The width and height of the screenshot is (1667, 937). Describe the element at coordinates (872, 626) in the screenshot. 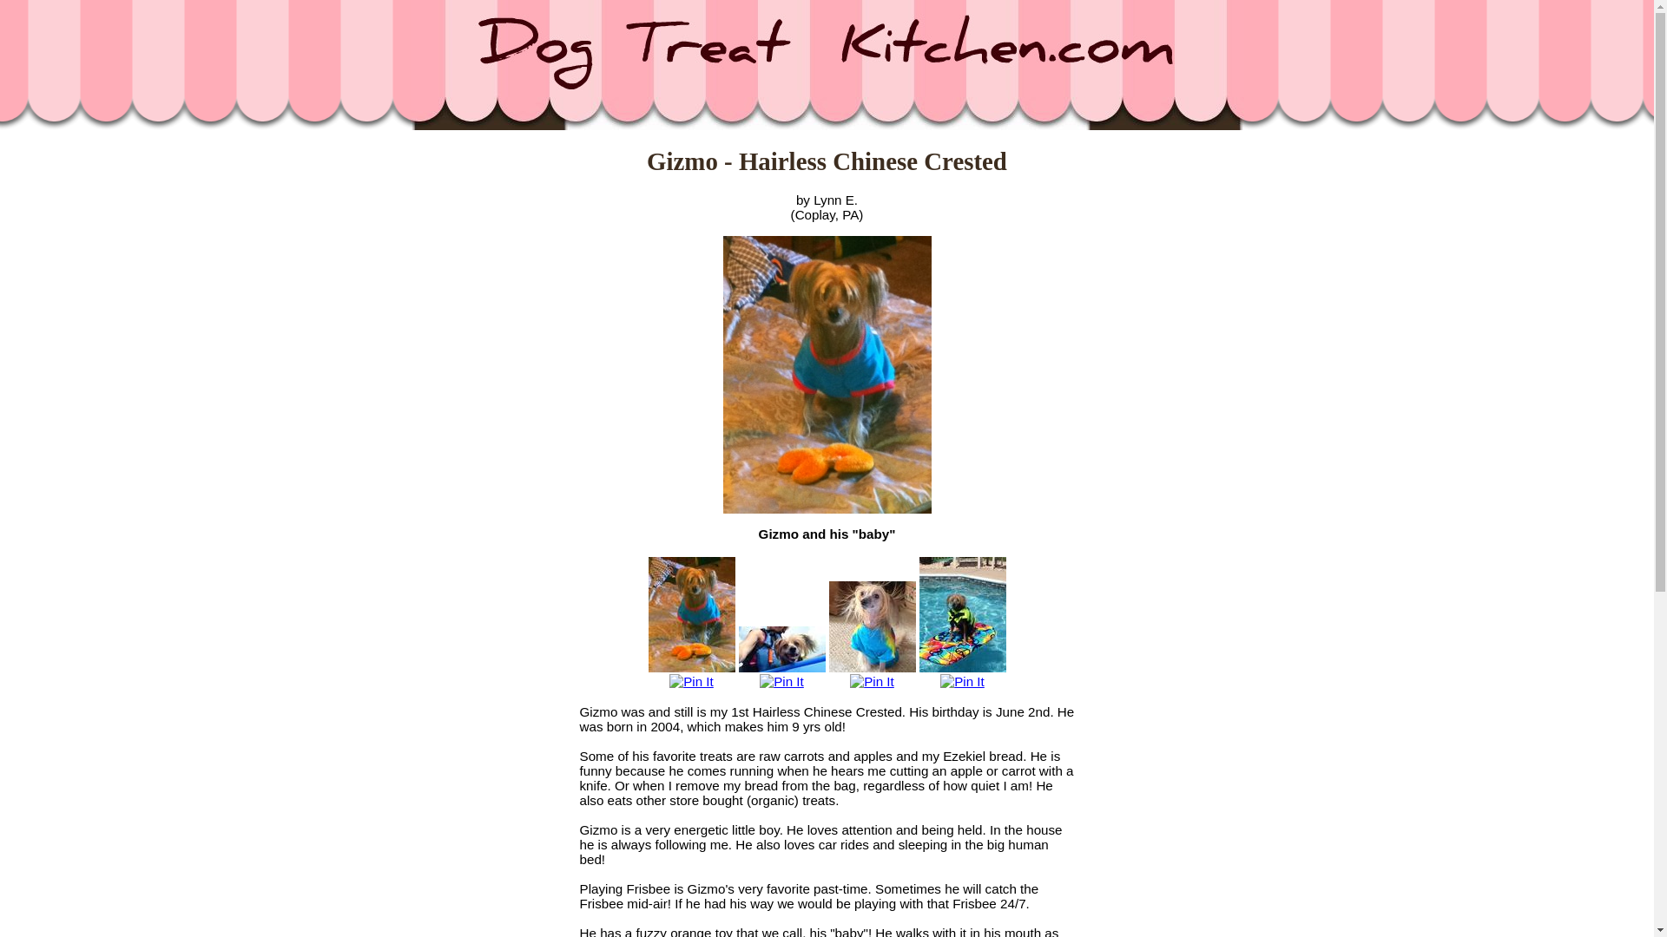

I see `Bad hair day!` at that location.